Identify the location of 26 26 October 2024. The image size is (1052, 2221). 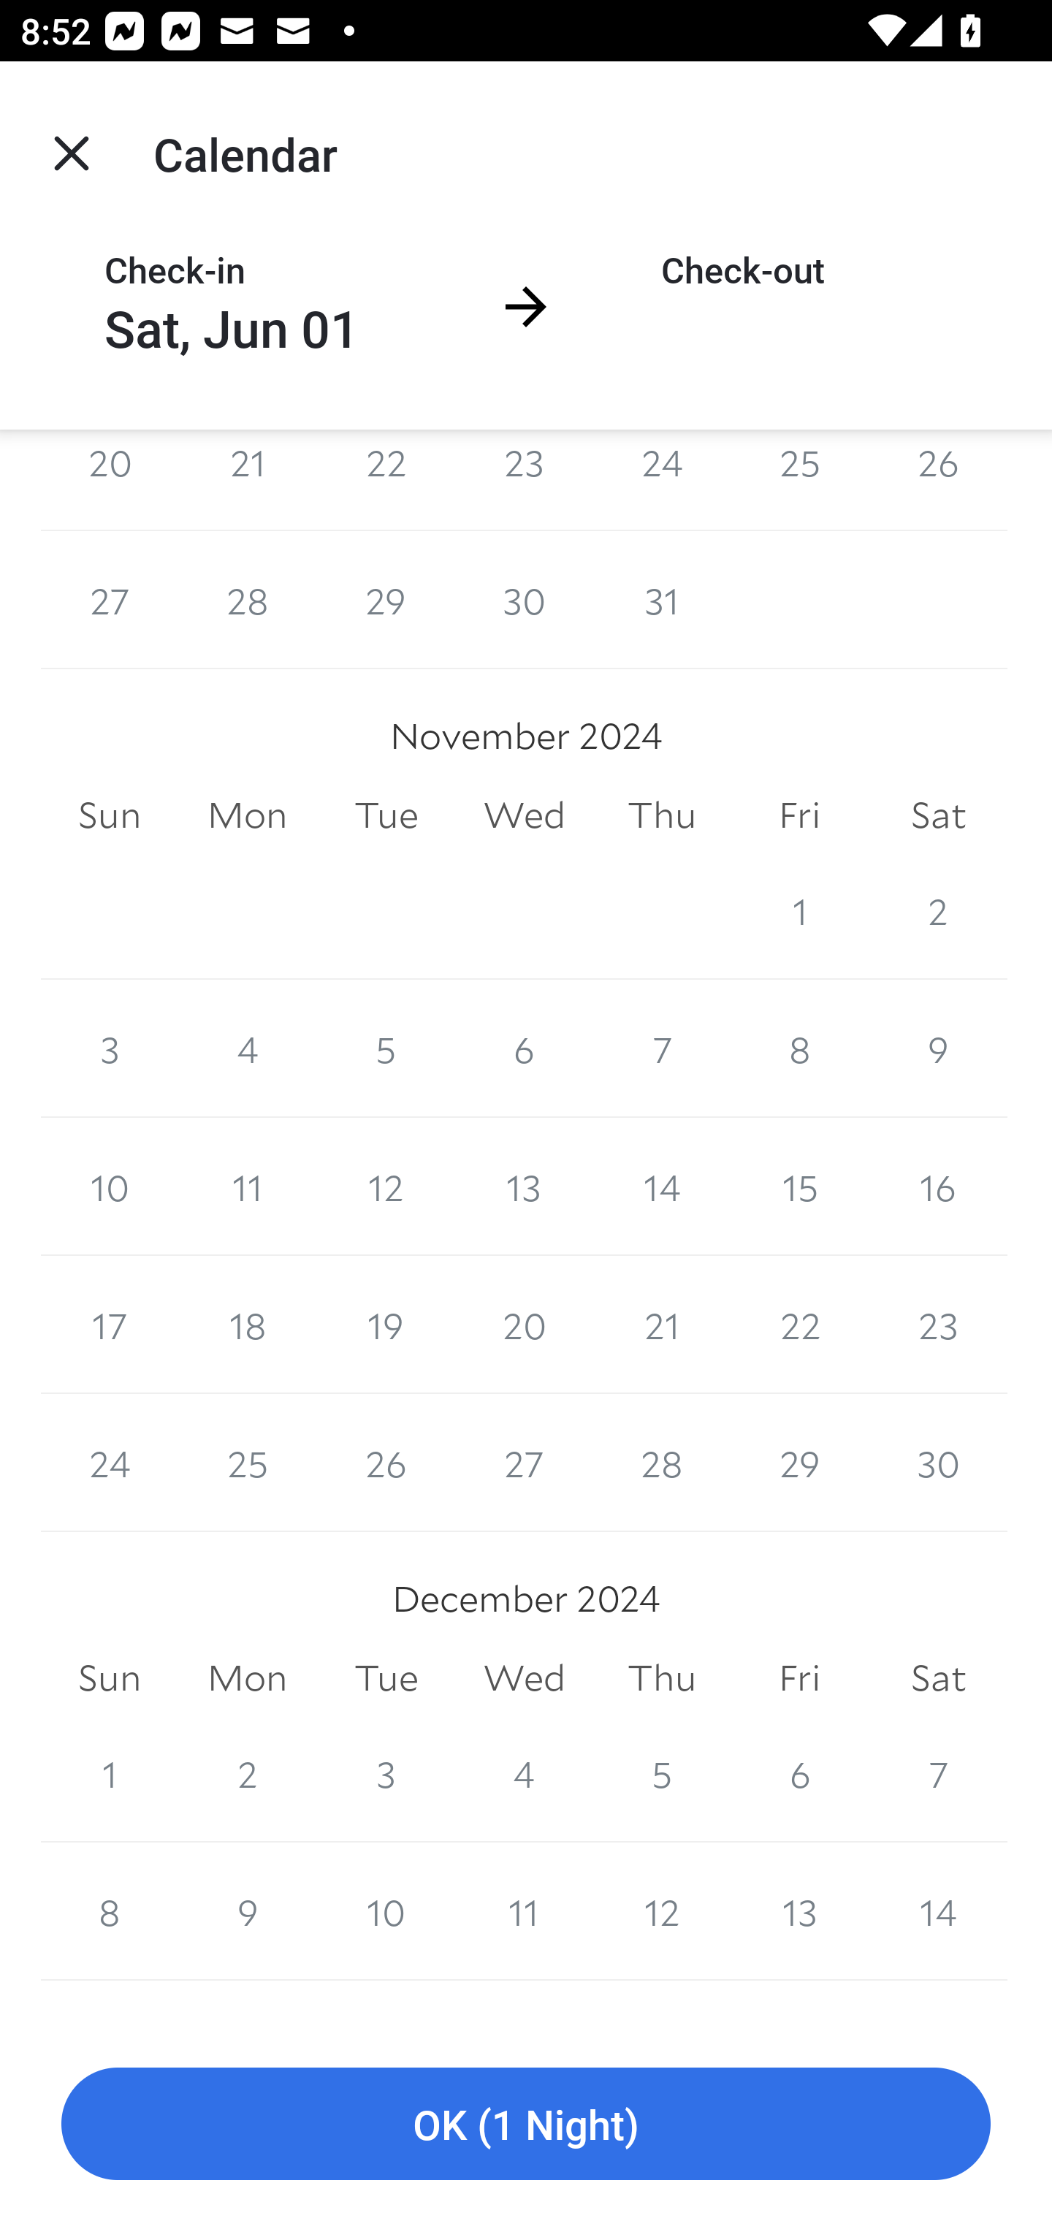
(938, 479).